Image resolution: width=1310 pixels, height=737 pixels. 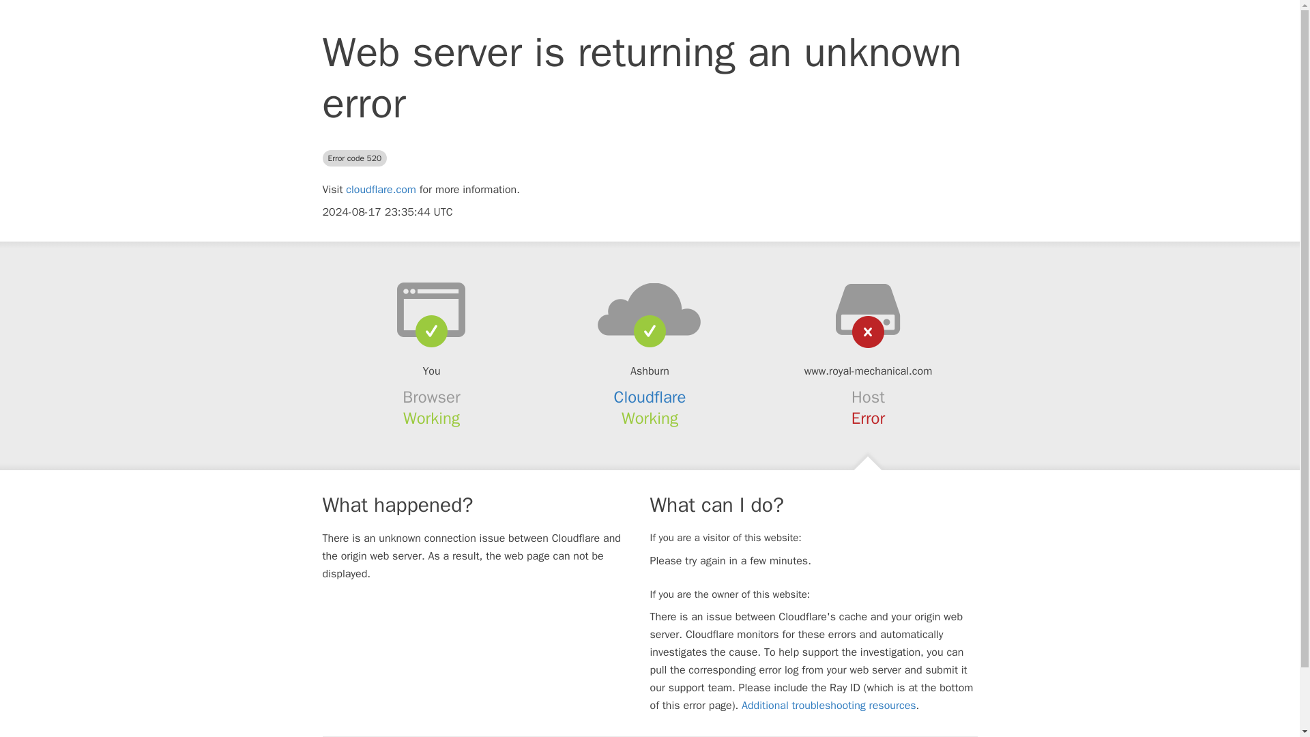 I want to click on Cloudflare, so click(x=650, y=397).